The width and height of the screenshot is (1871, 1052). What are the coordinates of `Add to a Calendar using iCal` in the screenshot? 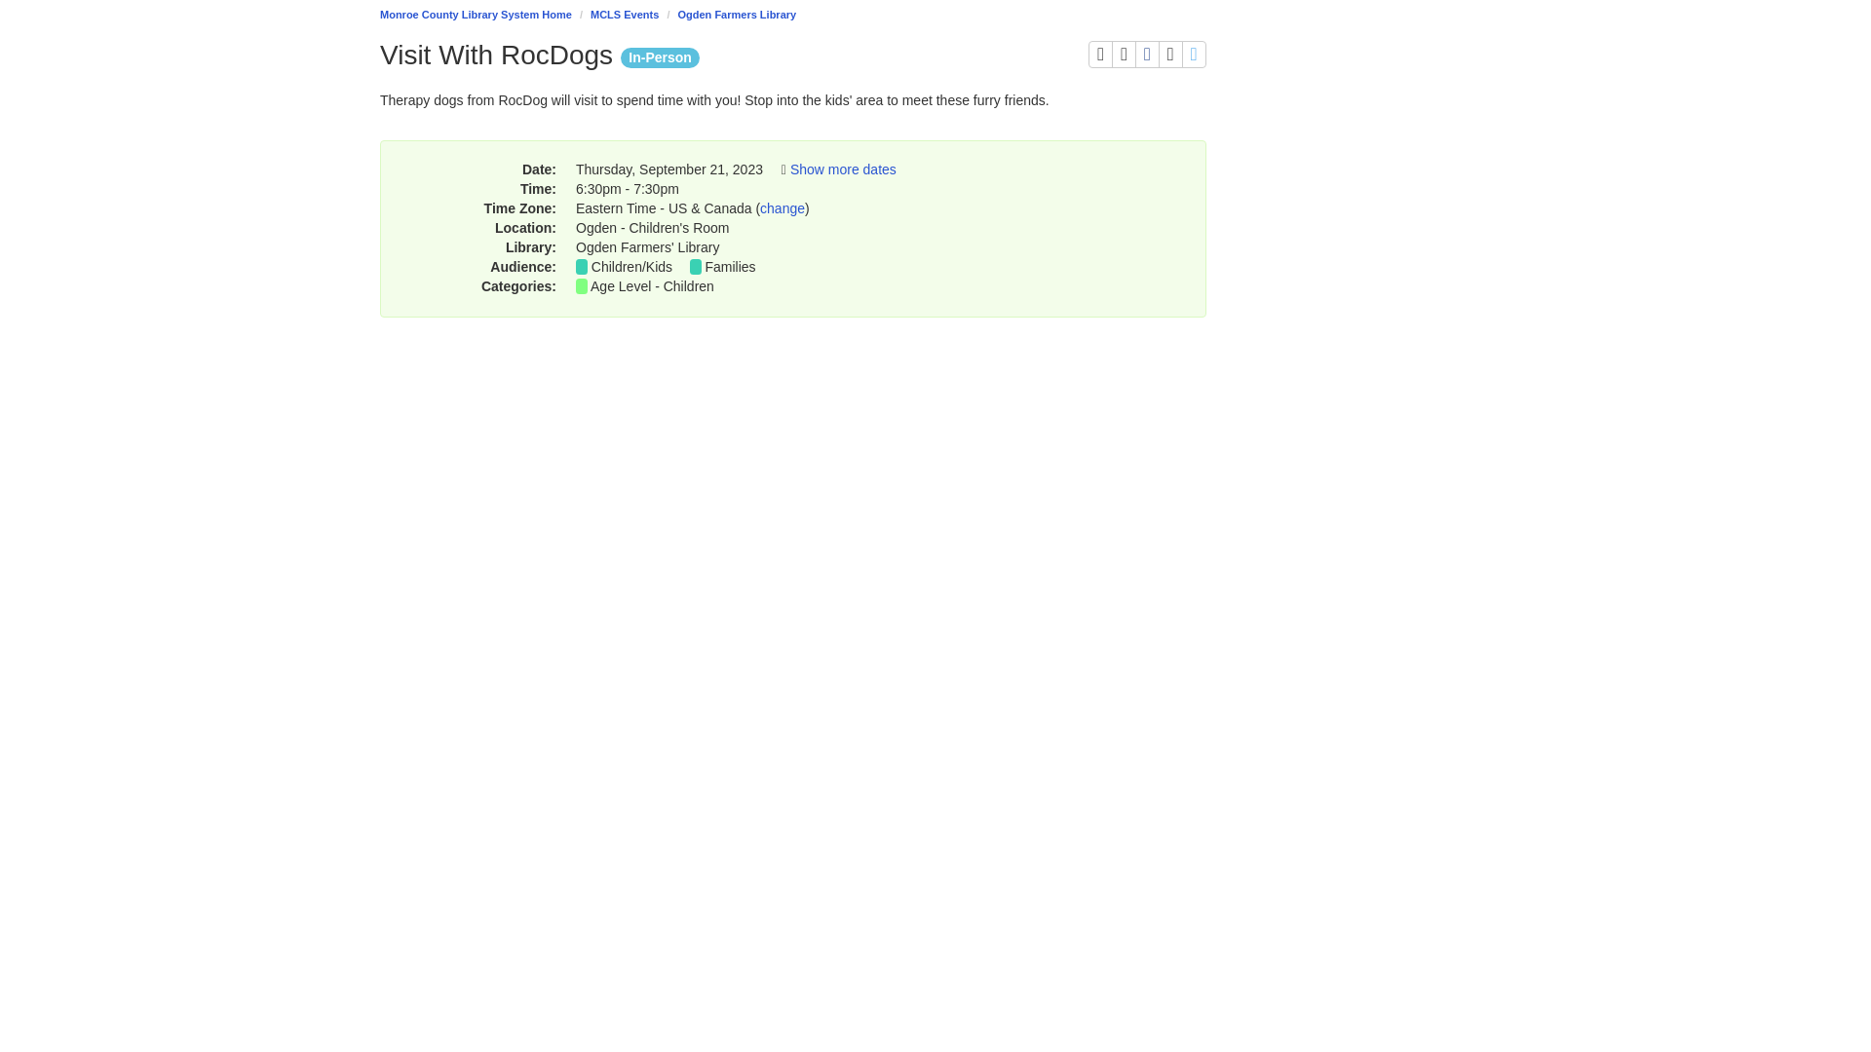 It's located at (1123, 55).